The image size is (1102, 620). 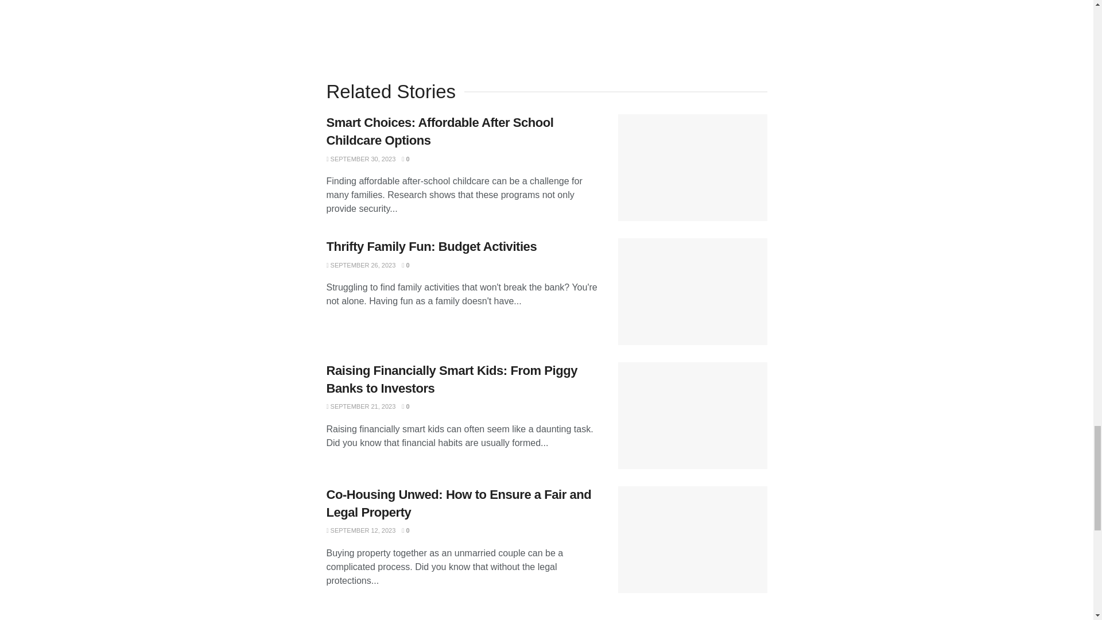 I want to click on SEPTEMBER 30, 2023, so click(x=360, y=158).